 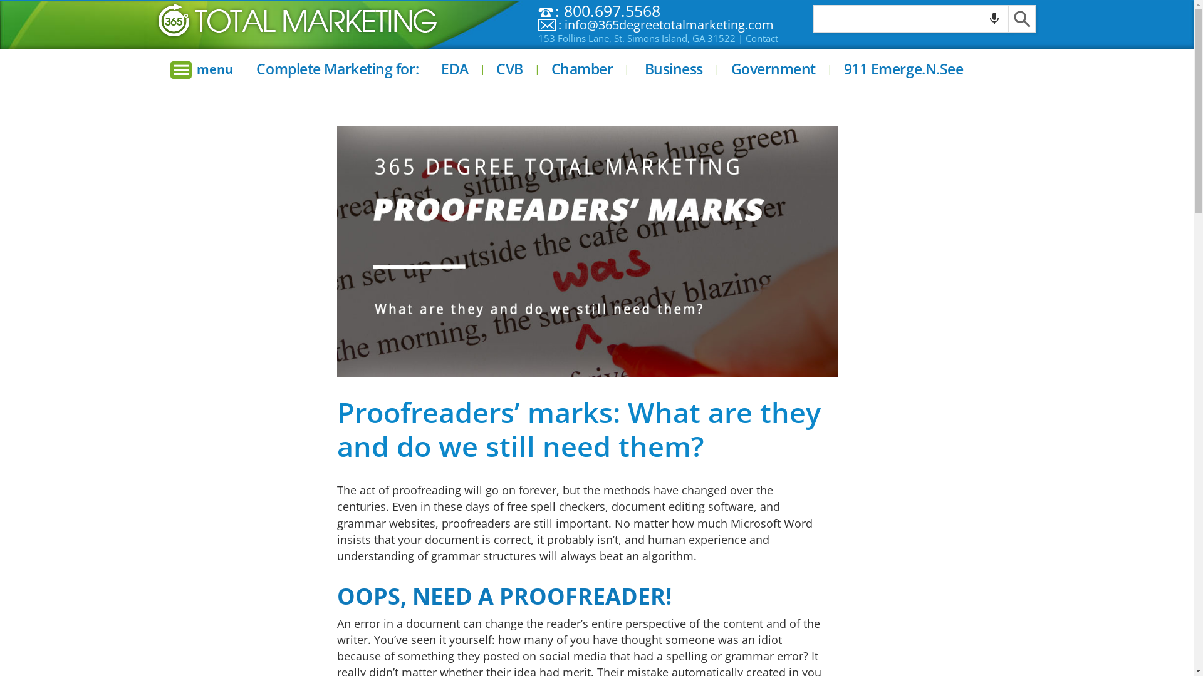 What do you see at coordinates (583, 71) in the screenshot?
I see `Chamber` at bounding box center [583, 71].